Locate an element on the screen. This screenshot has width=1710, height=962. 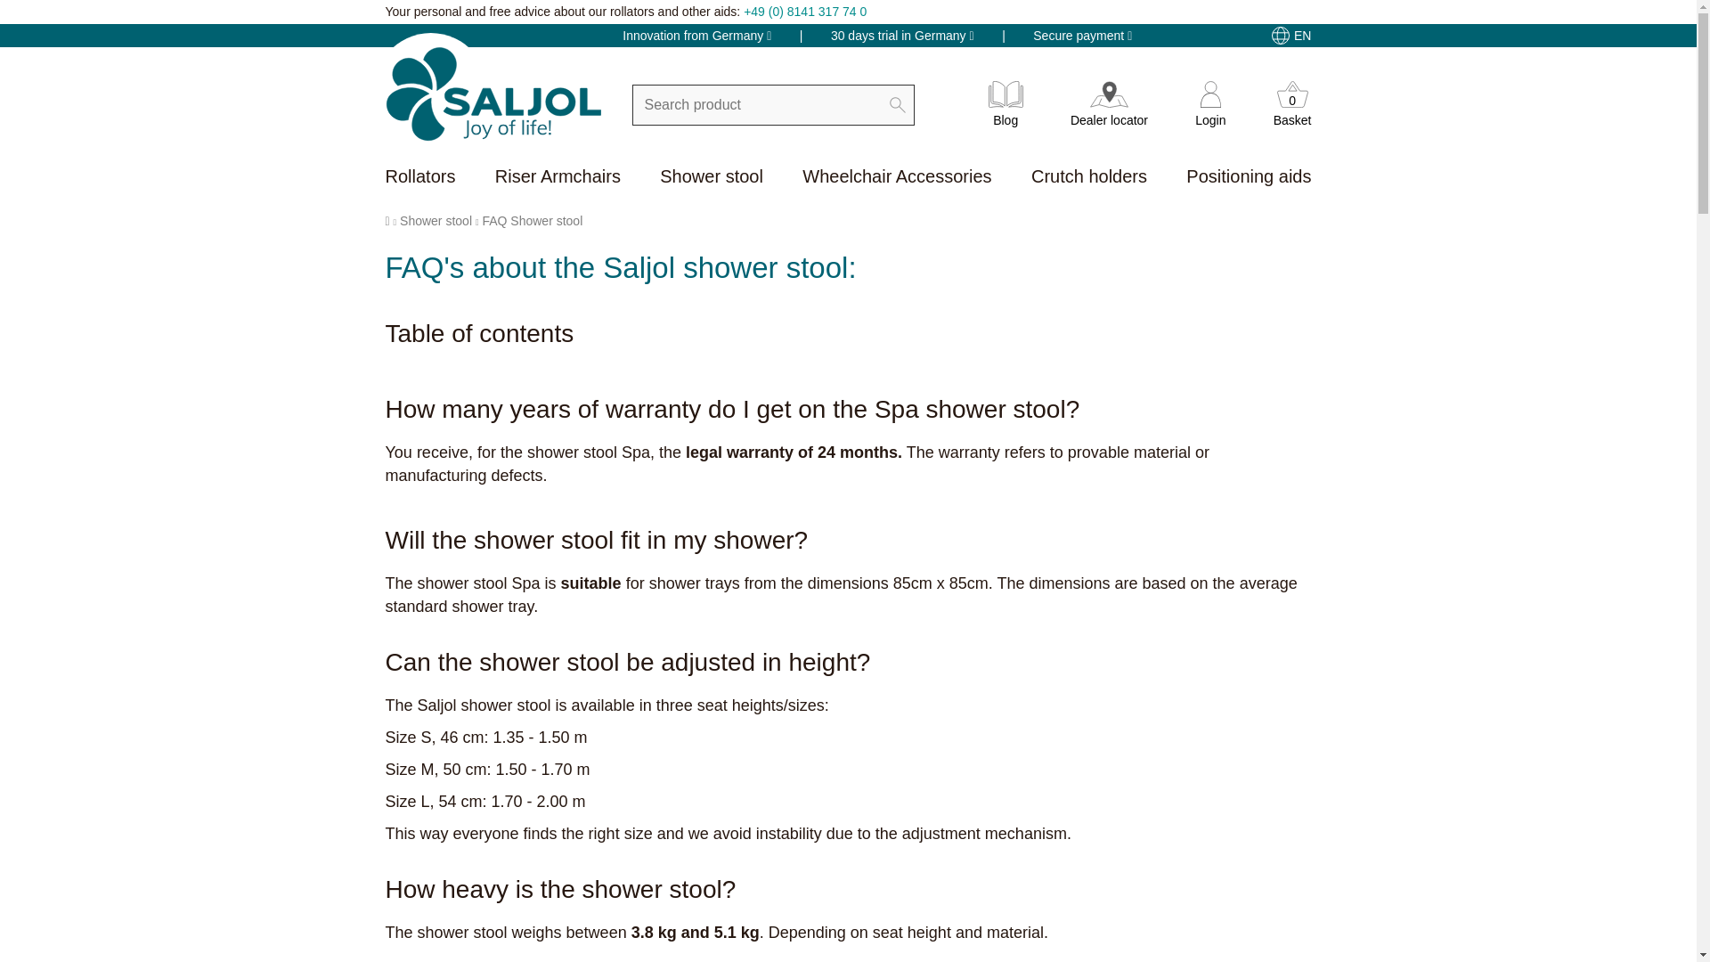
Shower stool is located at coordinates (711, 178).